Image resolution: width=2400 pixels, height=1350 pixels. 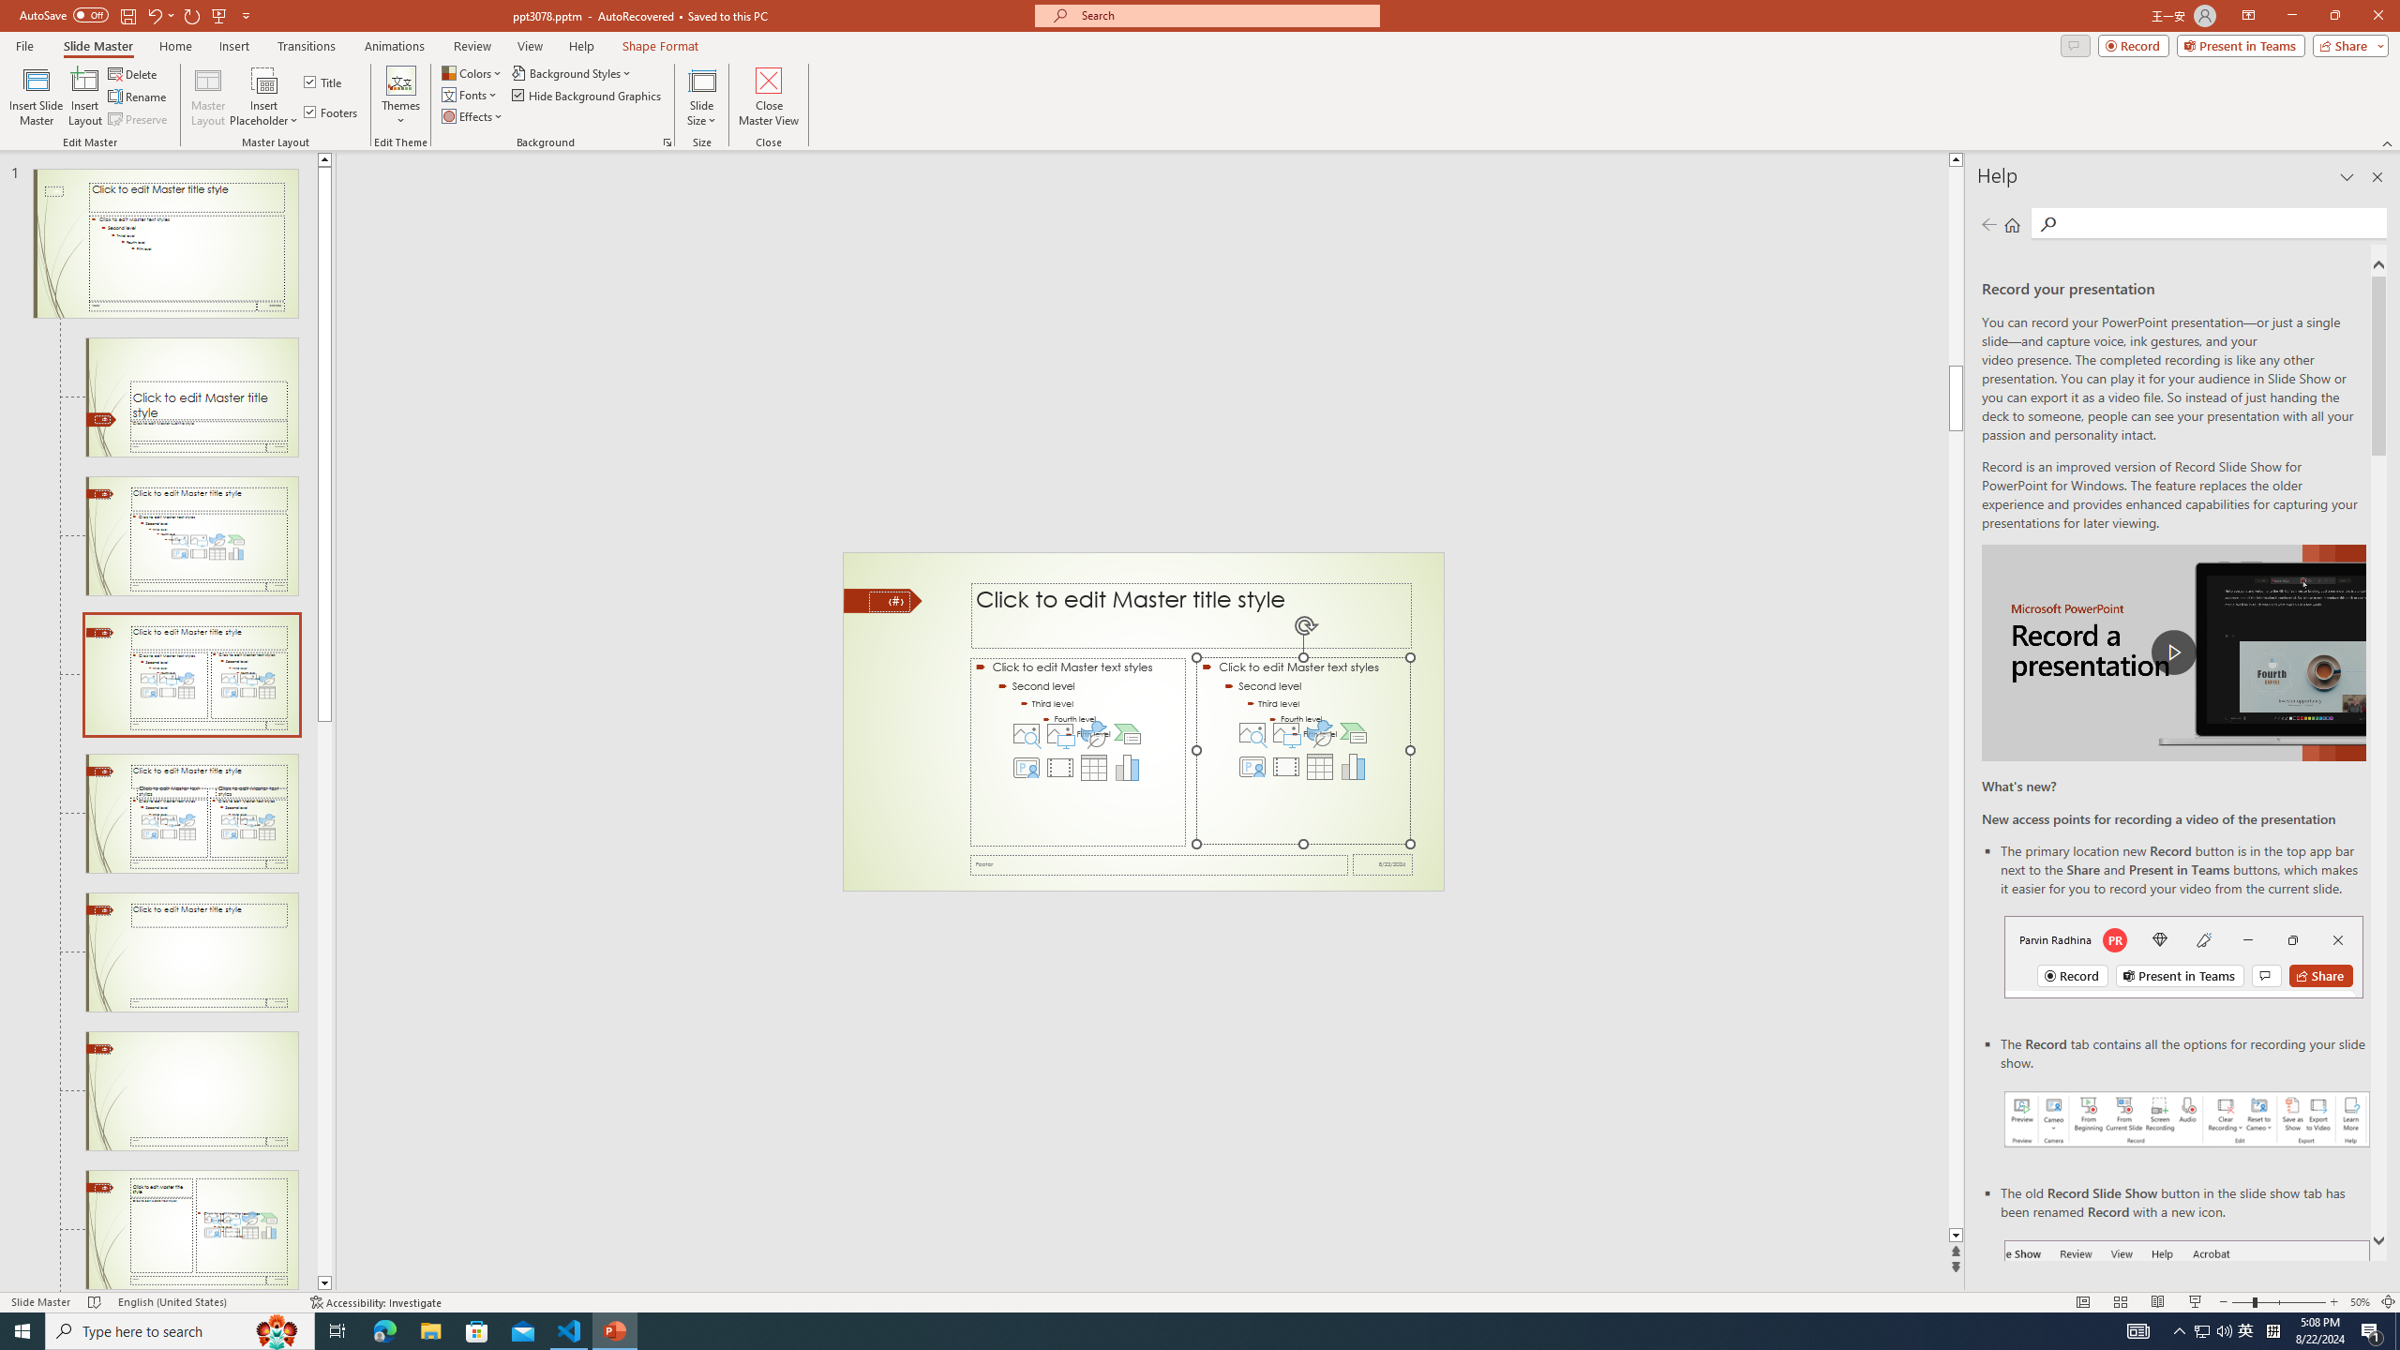 I want to click on Record button in ribbon, so click(x=2187, y=1334).